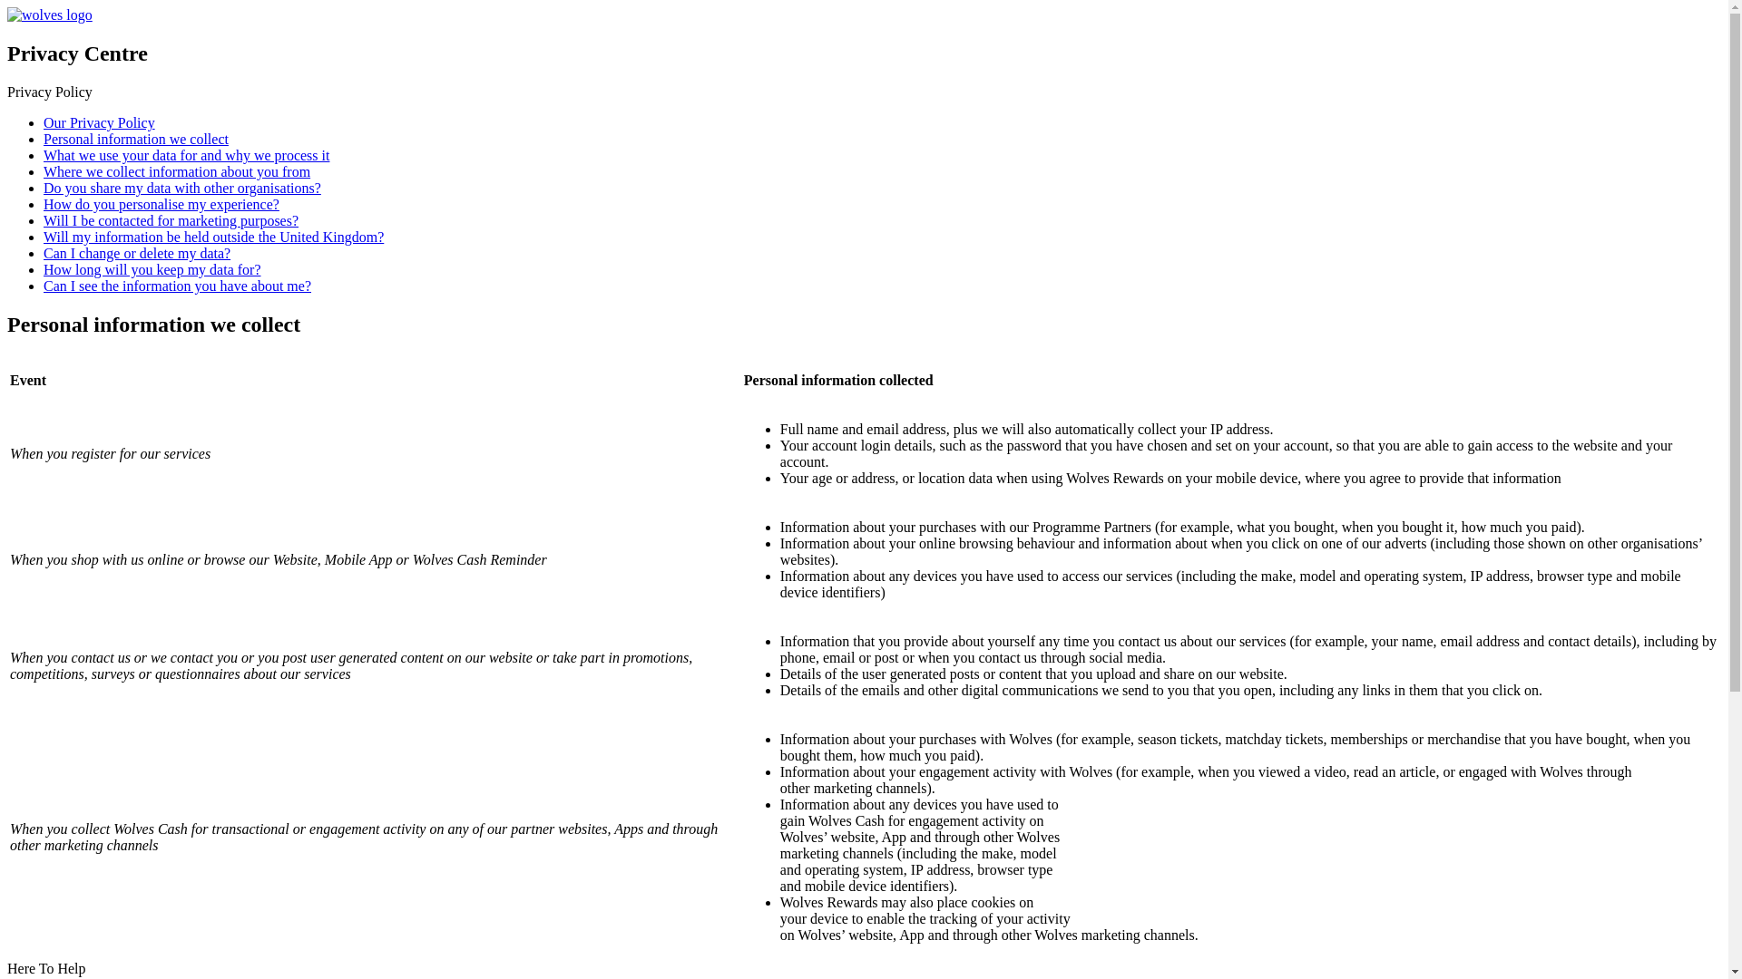 The image size is (1742, 979). I want to click on What we use your data for and why we process it, so click(186, 156).